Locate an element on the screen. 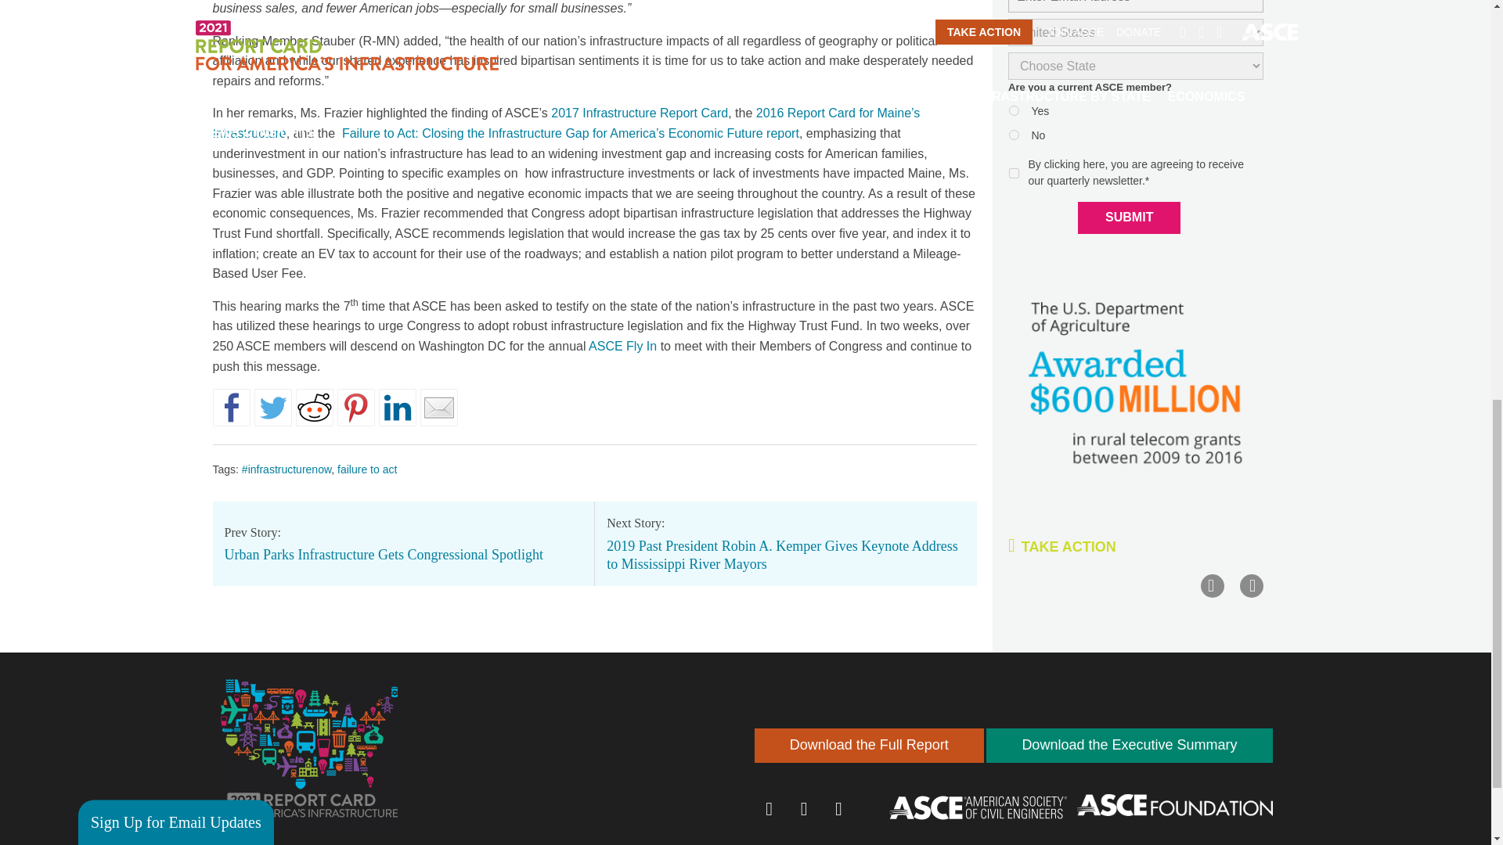 The height and width of the screenshot is (845, 1503). Pin it with Pinterest is located at coordinates (355, 407).